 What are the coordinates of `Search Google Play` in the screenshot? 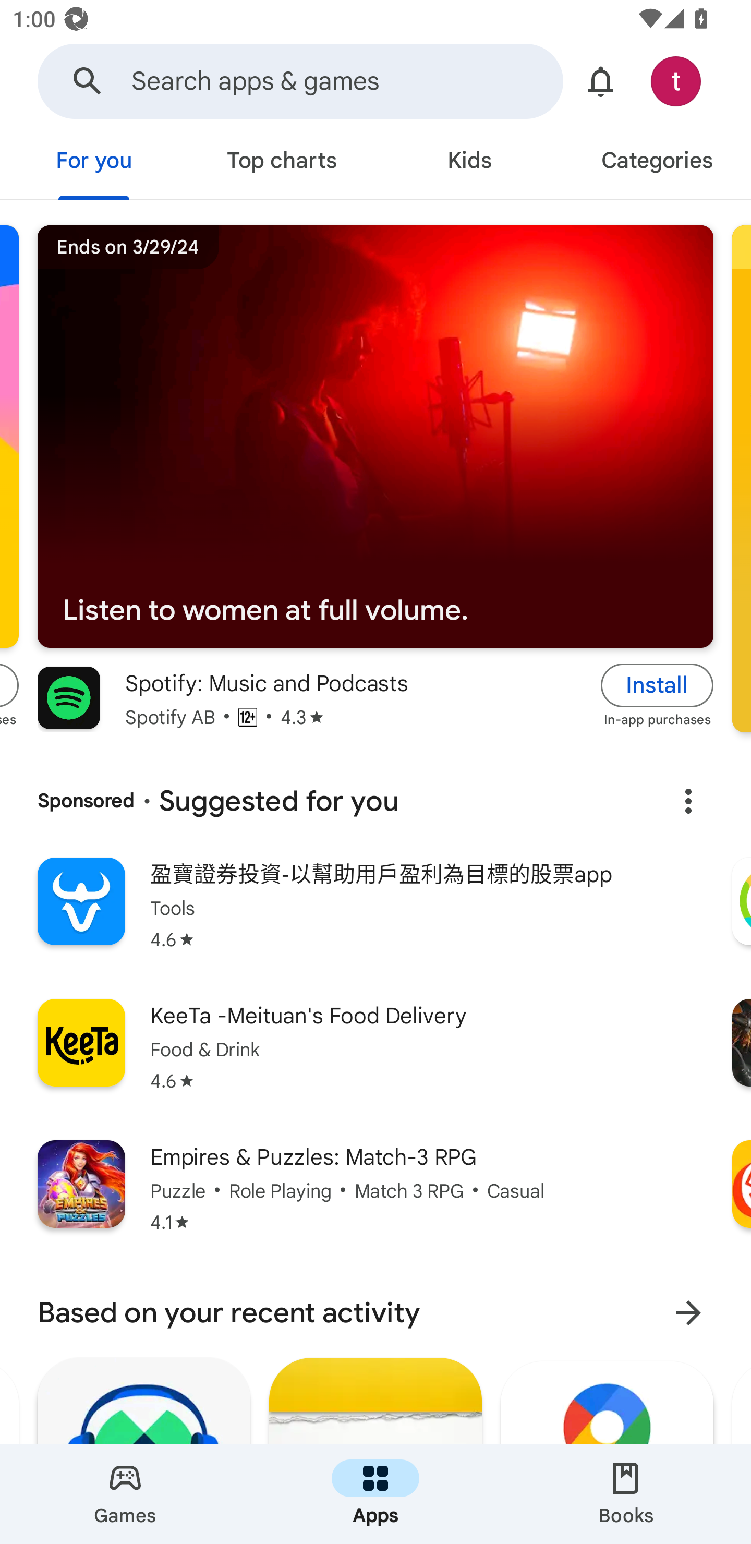 It's located at (88, 80).